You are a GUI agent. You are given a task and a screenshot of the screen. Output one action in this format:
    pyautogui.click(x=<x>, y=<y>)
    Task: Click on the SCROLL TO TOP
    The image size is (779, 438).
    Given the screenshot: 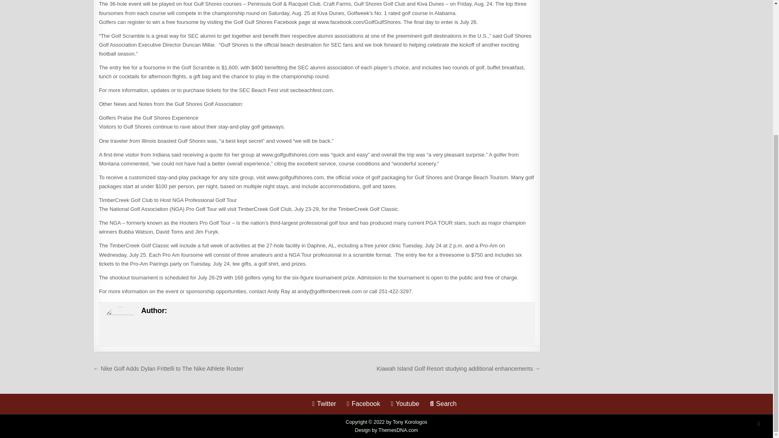 What is the action you would take?
    pyautogui.click(x=759, y=233)
    